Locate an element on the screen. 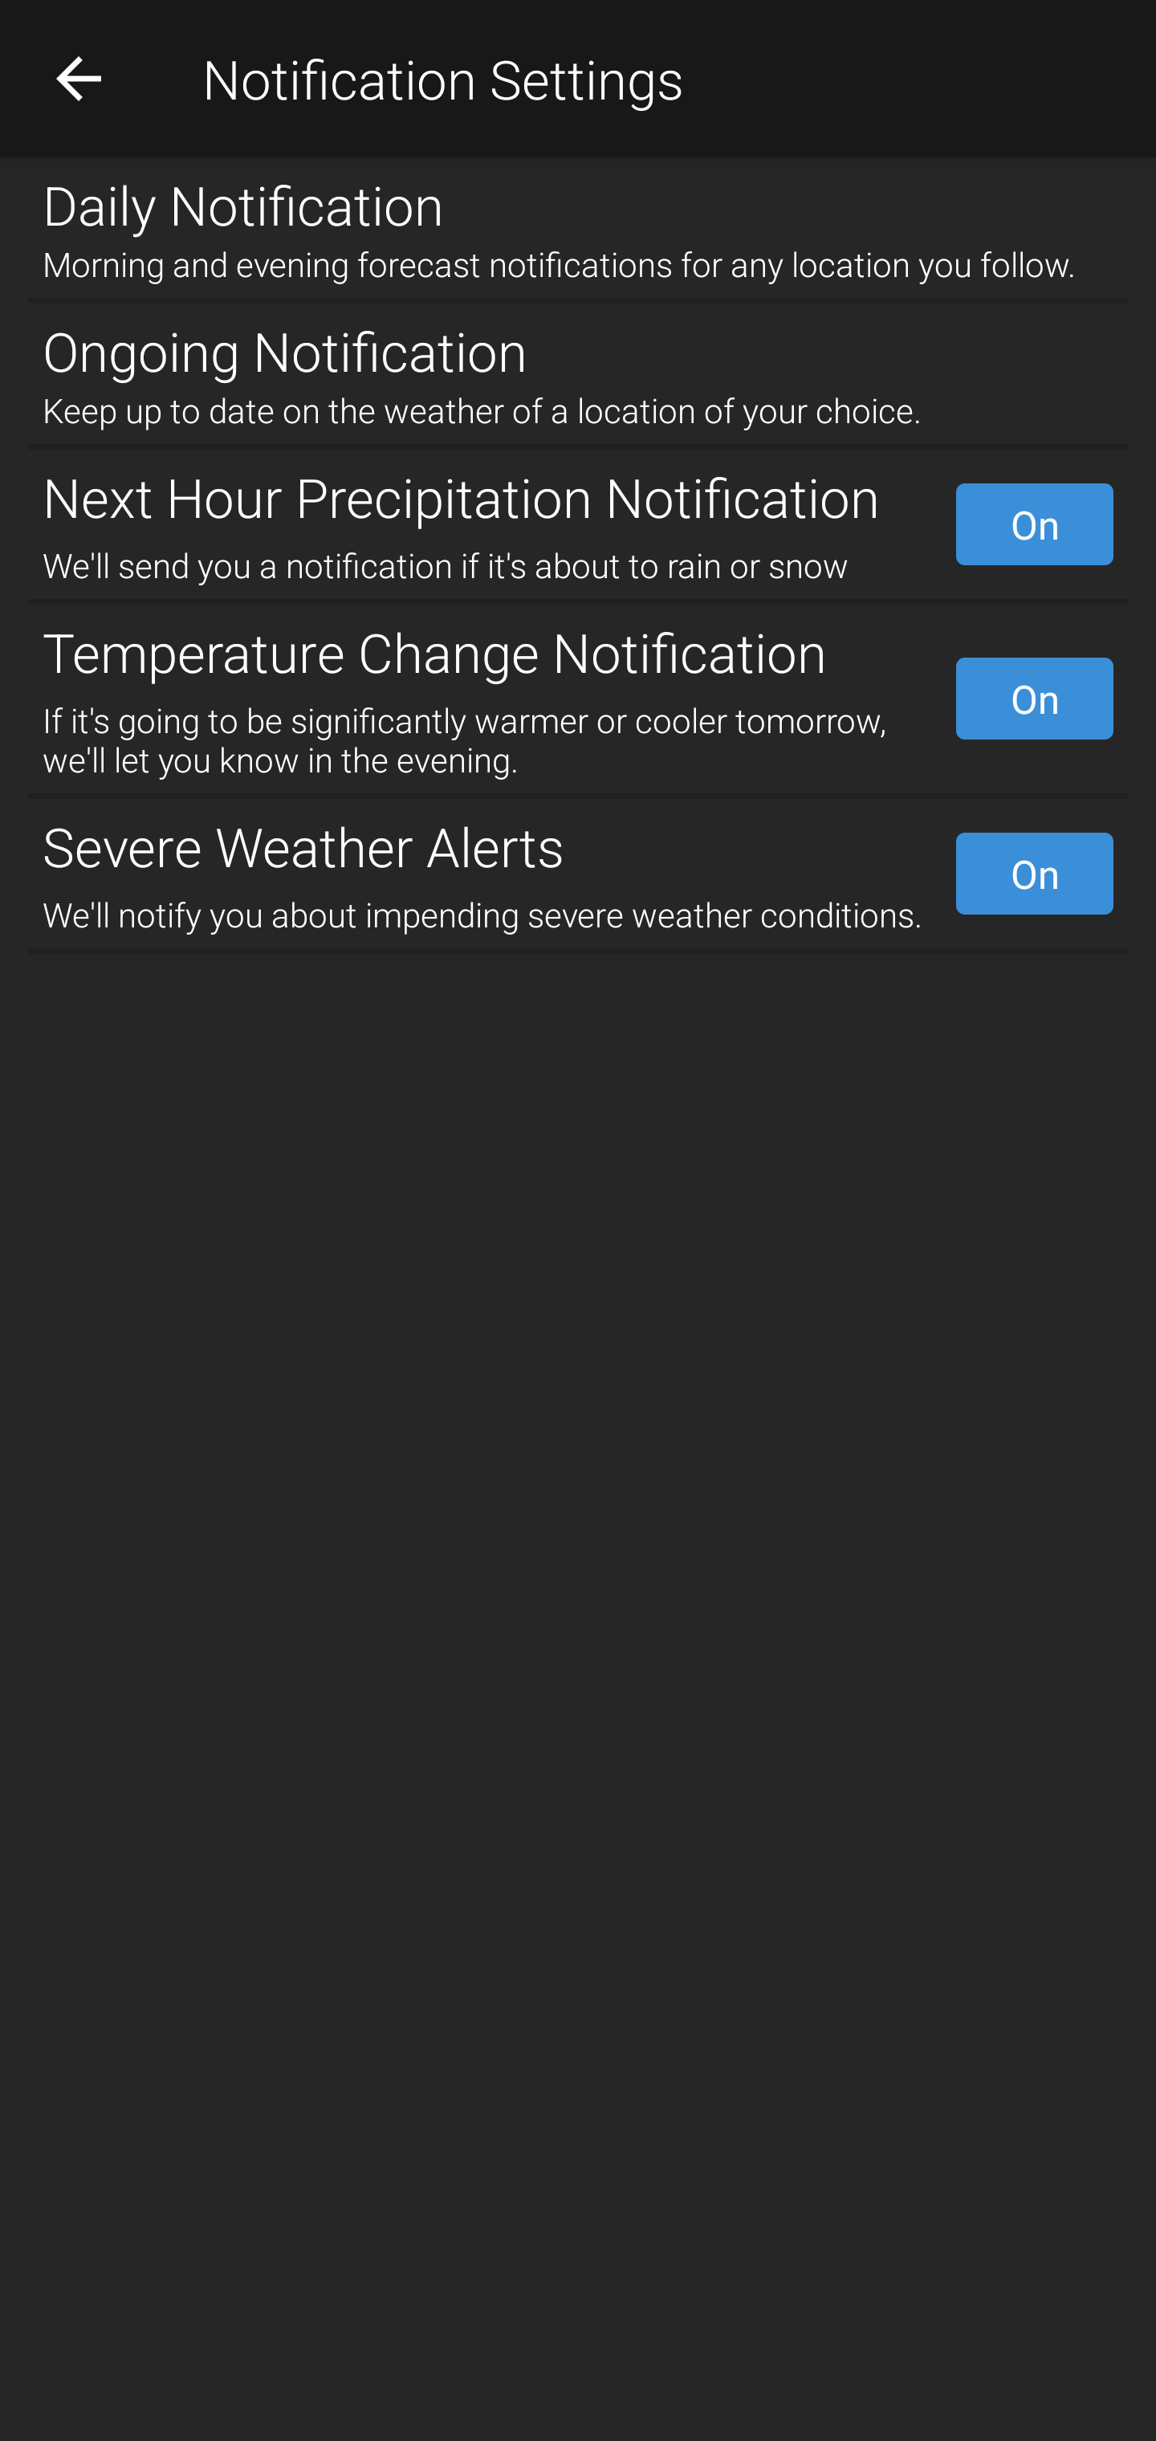  Daily Notification is located at coordinates (578, 198).